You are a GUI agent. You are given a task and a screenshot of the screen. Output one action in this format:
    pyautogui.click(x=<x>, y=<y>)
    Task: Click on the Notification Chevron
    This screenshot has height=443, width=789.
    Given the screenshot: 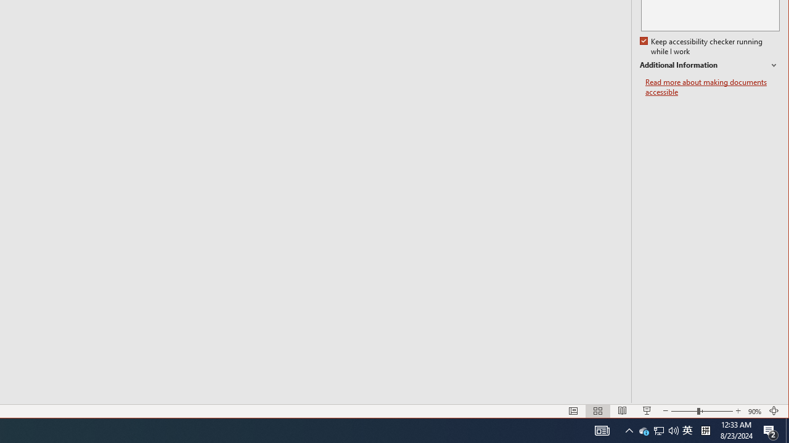 What is the action you would take?
    pyautogui.click(x=629, y=431)
    